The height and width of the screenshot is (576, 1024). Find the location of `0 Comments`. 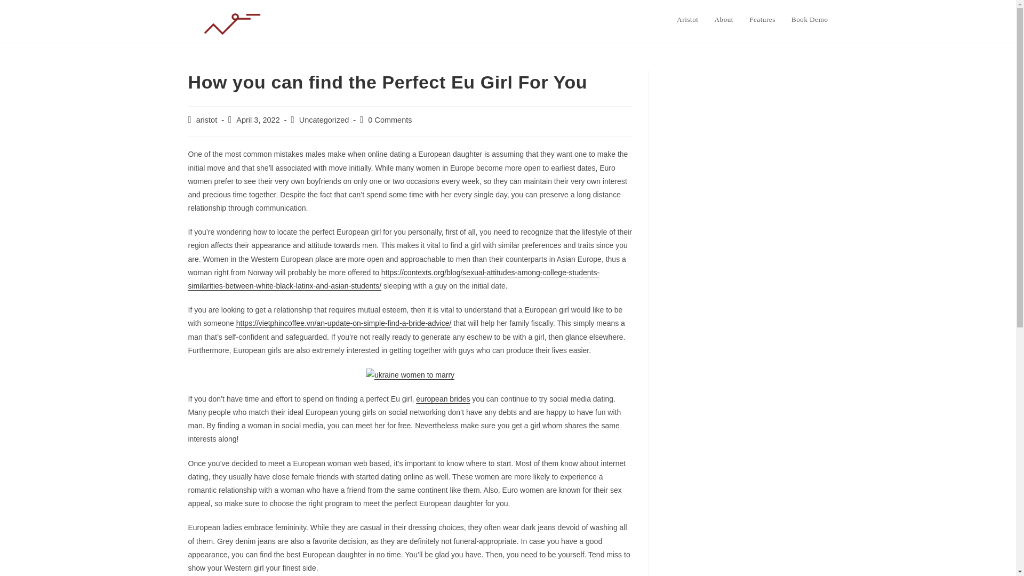

0 Comments is located at coordinates (389, 120).